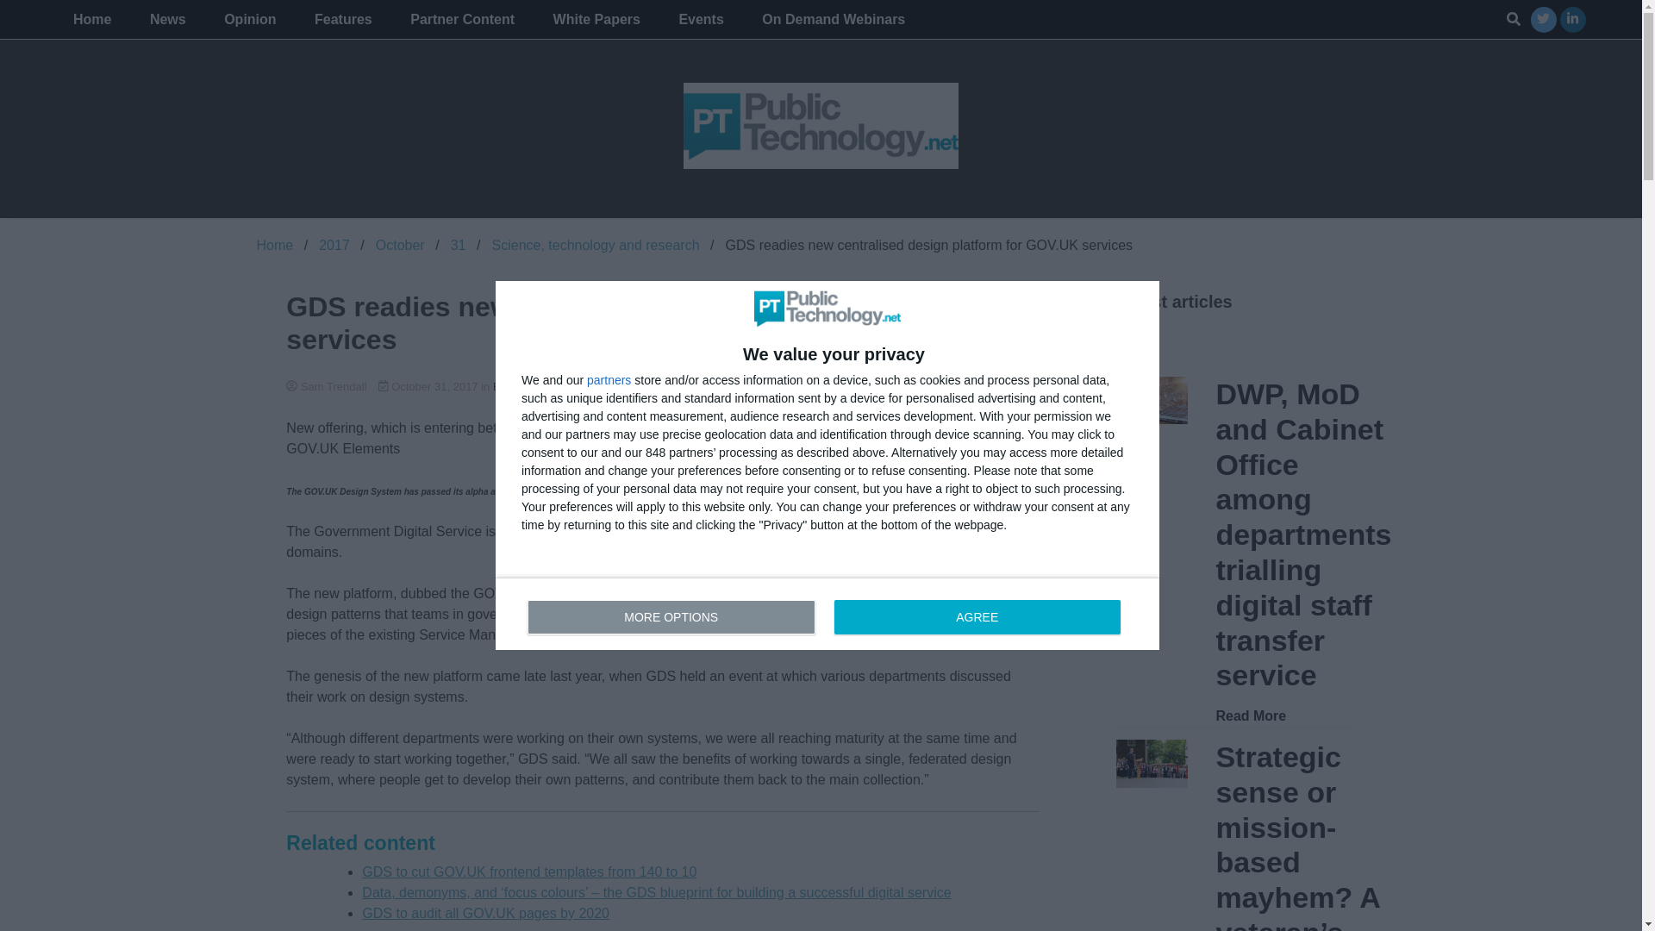 Image resolution: width=1655 pixels, height=931 pixels. I want to click on MORE OPTIONS, so click(671, 616).